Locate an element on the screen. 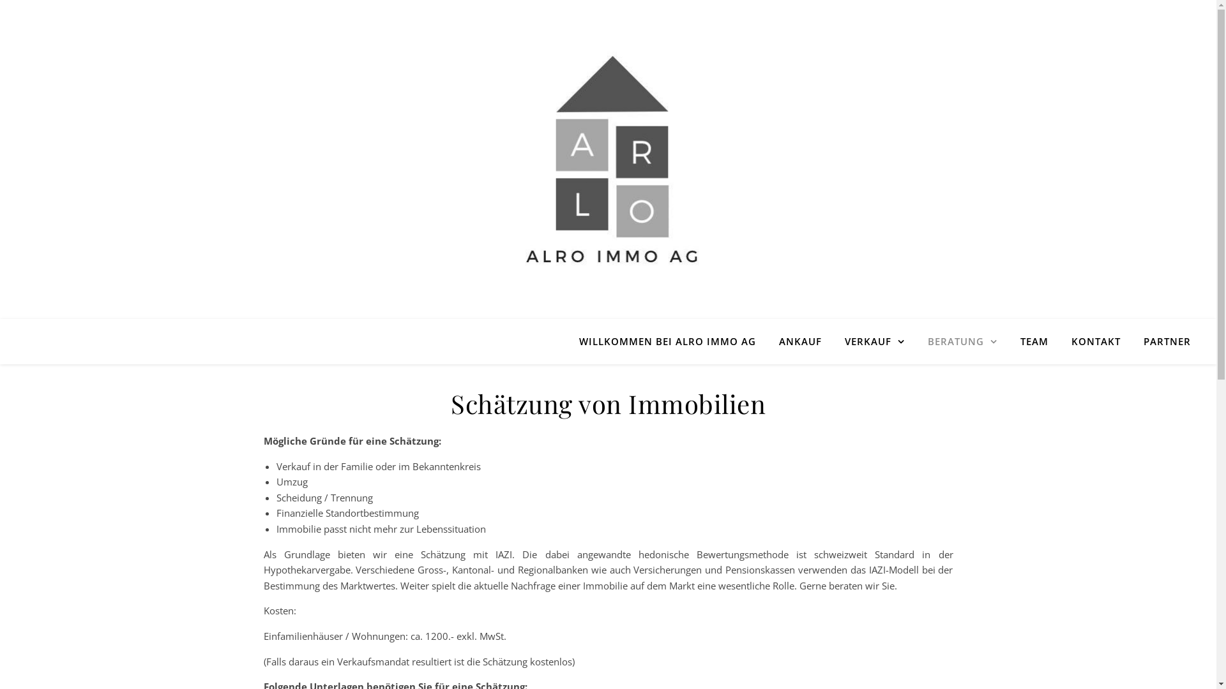 The image size is (1226, 689). TEAM is located at coordinates (1034, 341).